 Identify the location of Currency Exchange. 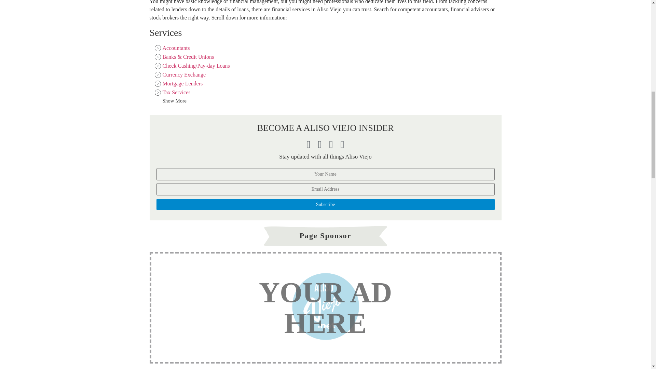
(180, 74).